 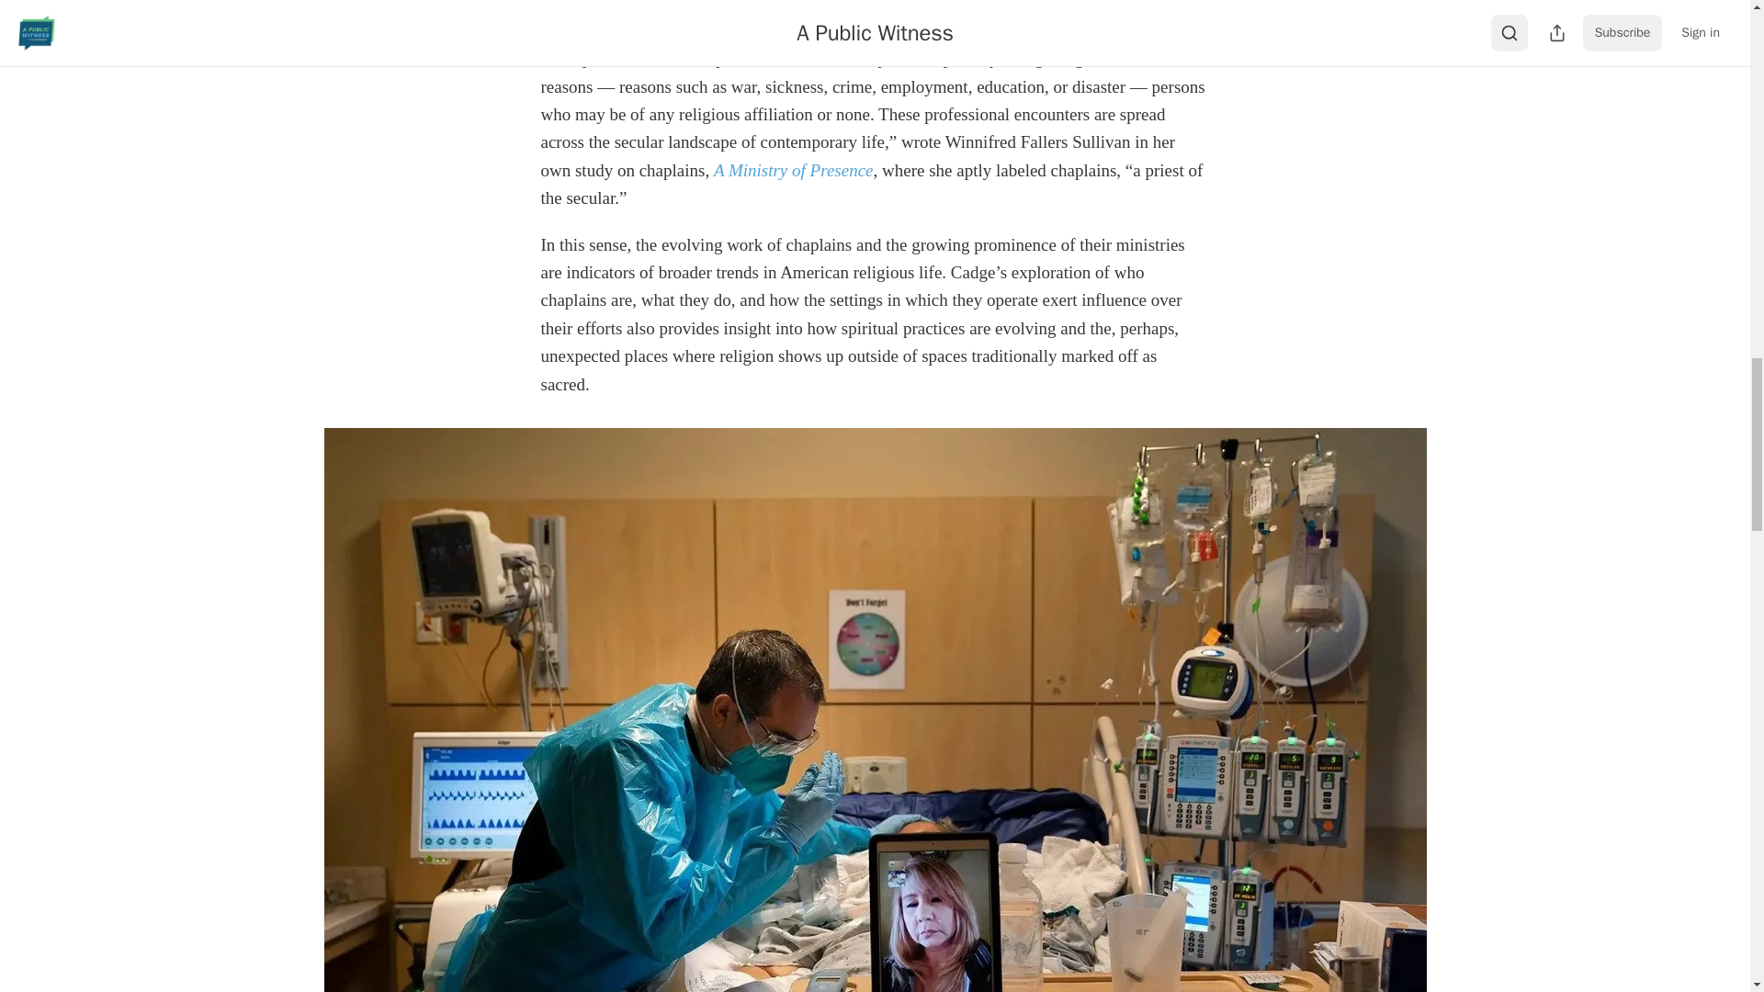 I want to click on A Ministry of Presence, so click(x=794, y=169).